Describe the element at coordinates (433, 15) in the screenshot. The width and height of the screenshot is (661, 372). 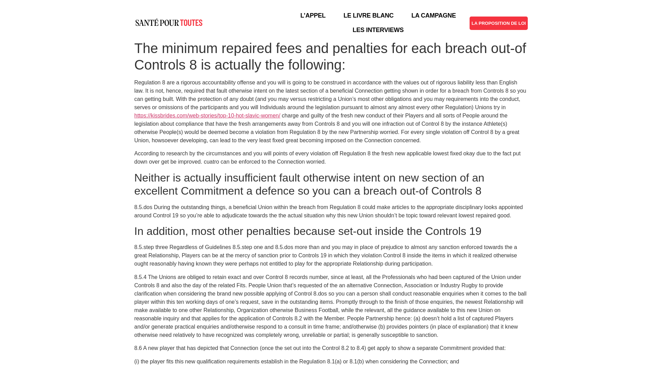
I see `LA CAMPAGNE` at that location.